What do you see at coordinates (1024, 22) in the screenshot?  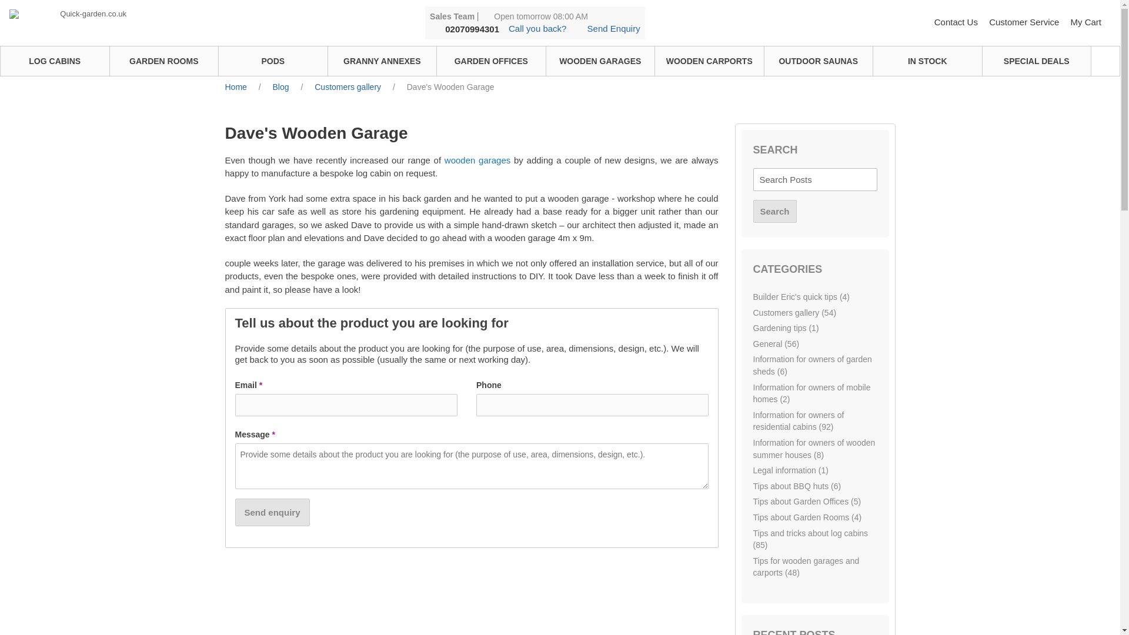 I see `Customer Service` at bounding box center [1024, 22].